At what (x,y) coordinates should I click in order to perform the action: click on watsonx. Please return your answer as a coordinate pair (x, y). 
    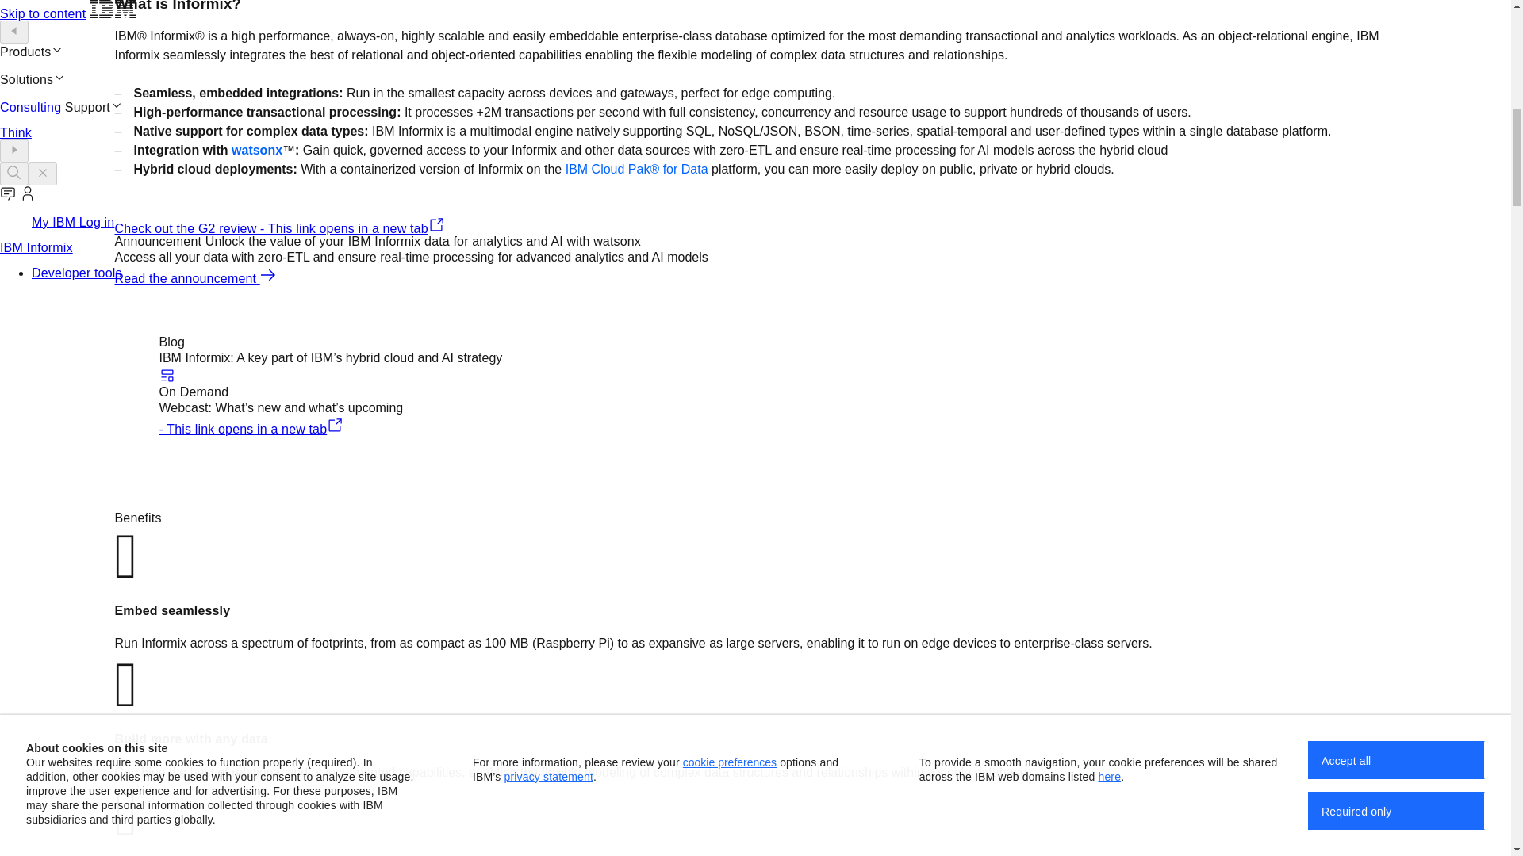
    Looking at the image, I should click on (256, 149).